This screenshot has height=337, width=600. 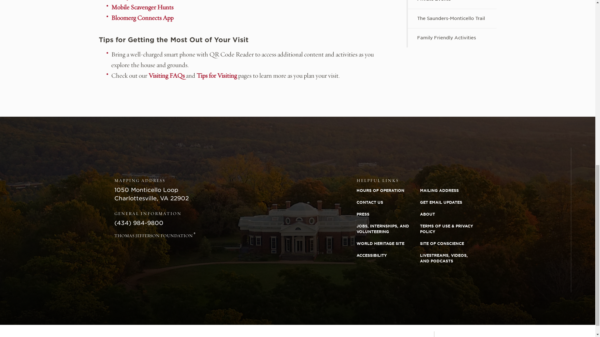 I want to click on Private Events, so click(x=452, y=4).